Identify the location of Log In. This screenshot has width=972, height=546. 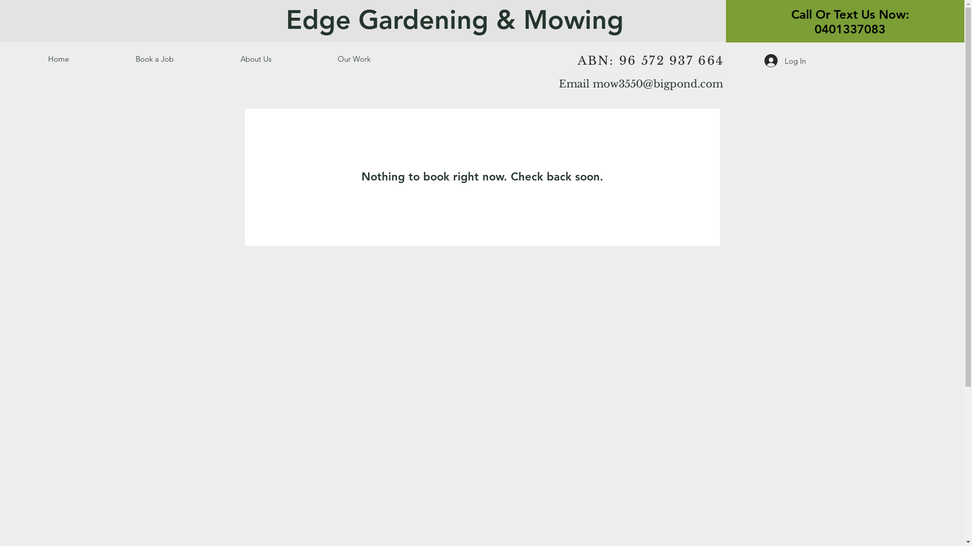
(785, 61).